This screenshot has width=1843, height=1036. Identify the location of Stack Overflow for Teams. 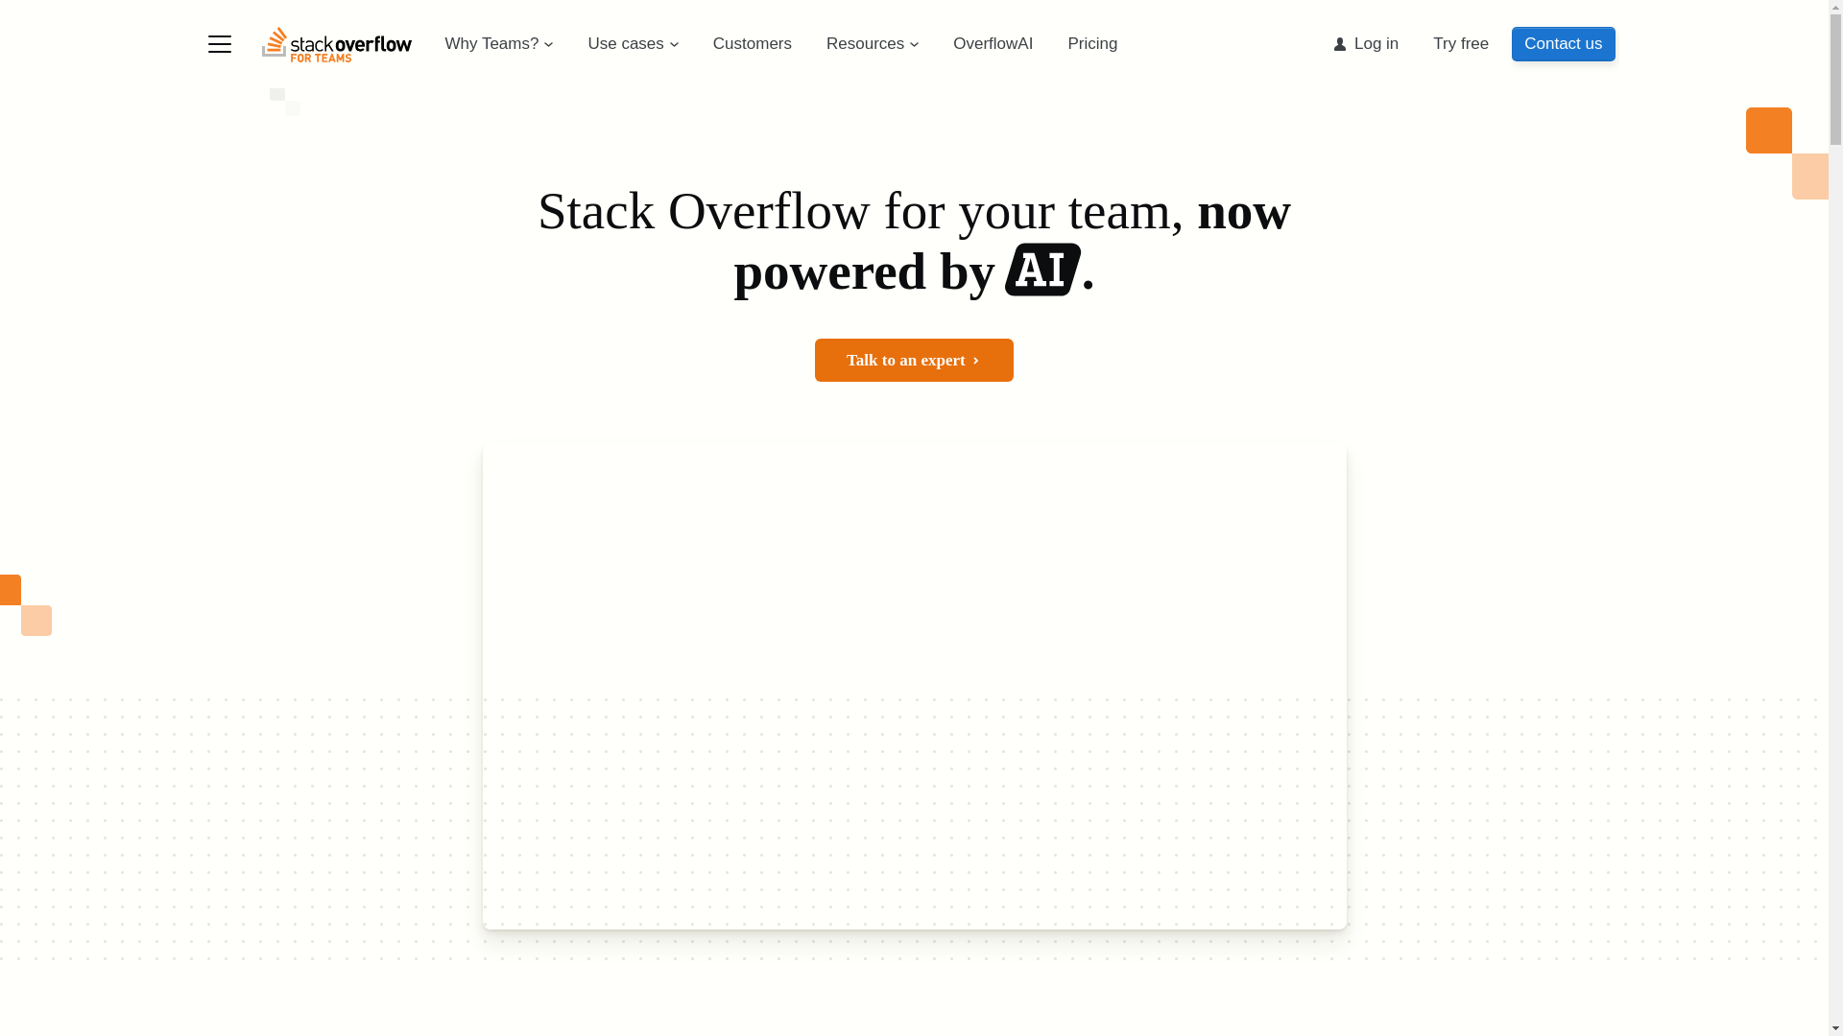
(344, 44).